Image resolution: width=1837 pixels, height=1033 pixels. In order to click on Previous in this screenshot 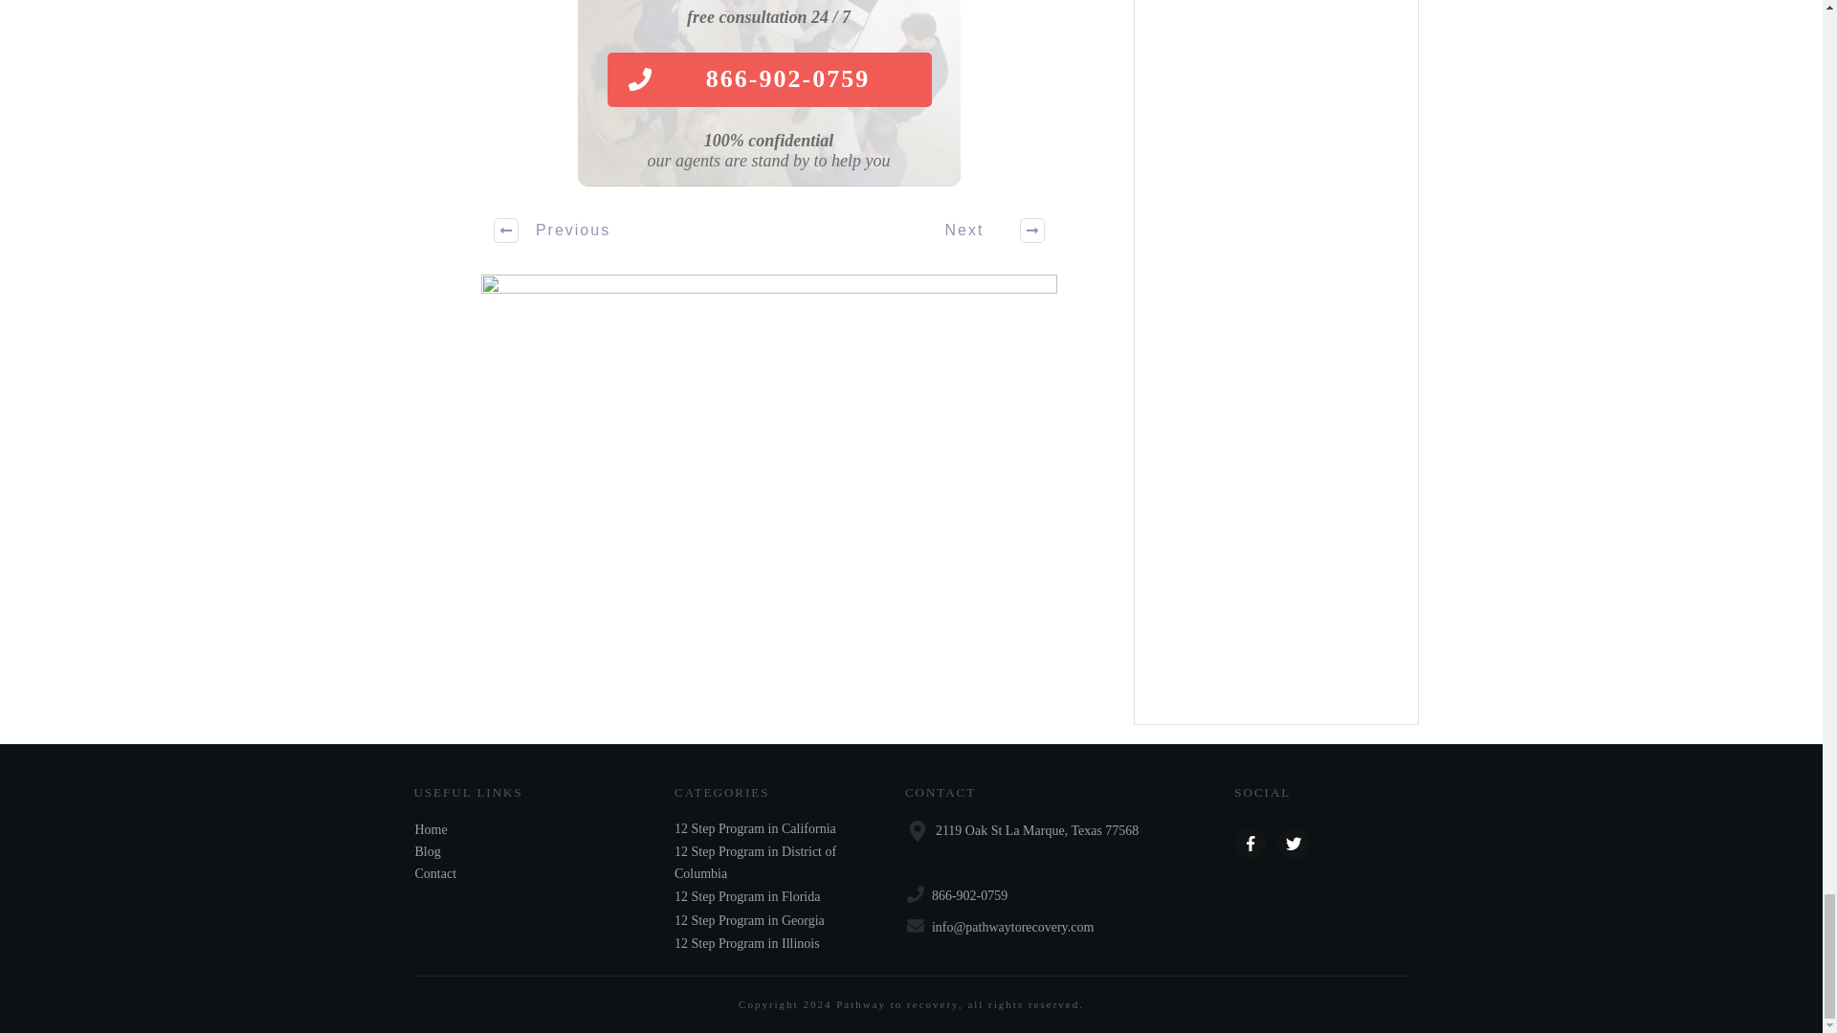, I will do `click(553, 230)`.